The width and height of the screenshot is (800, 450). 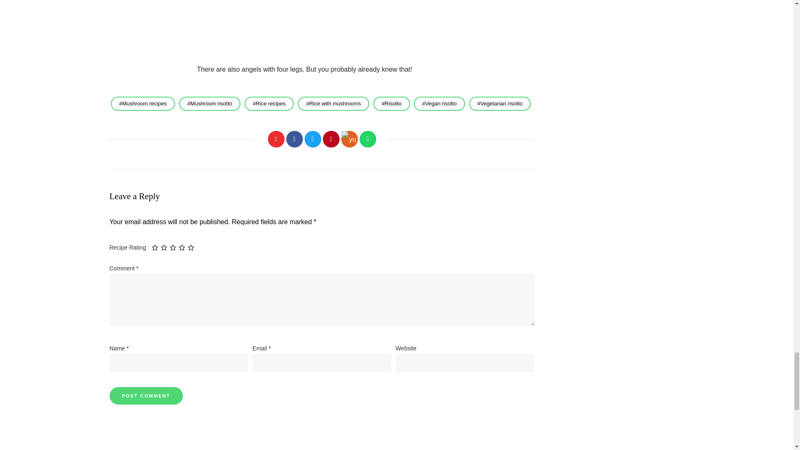 I want to click on Twitter, so click(x=312, y=139).